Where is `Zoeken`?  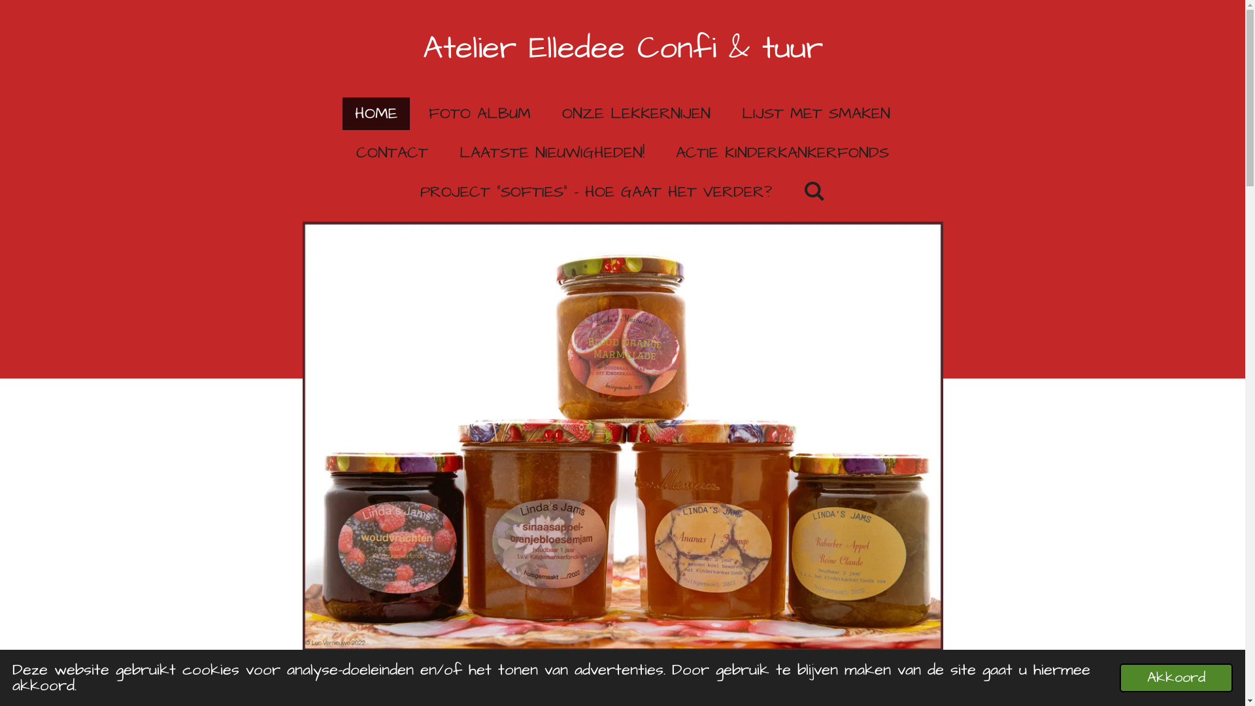
Zoeken is located at coordinates (814, 192).